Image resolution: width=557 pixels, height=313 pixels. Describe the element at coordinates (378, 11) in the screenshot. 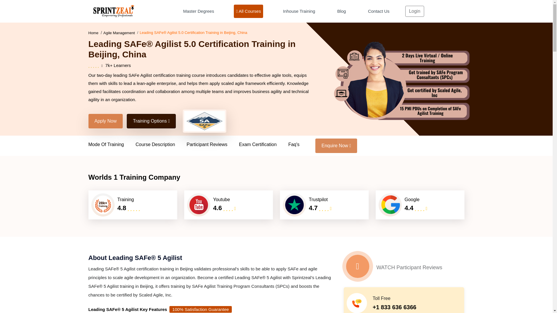

I see `Contact Us` at that location.